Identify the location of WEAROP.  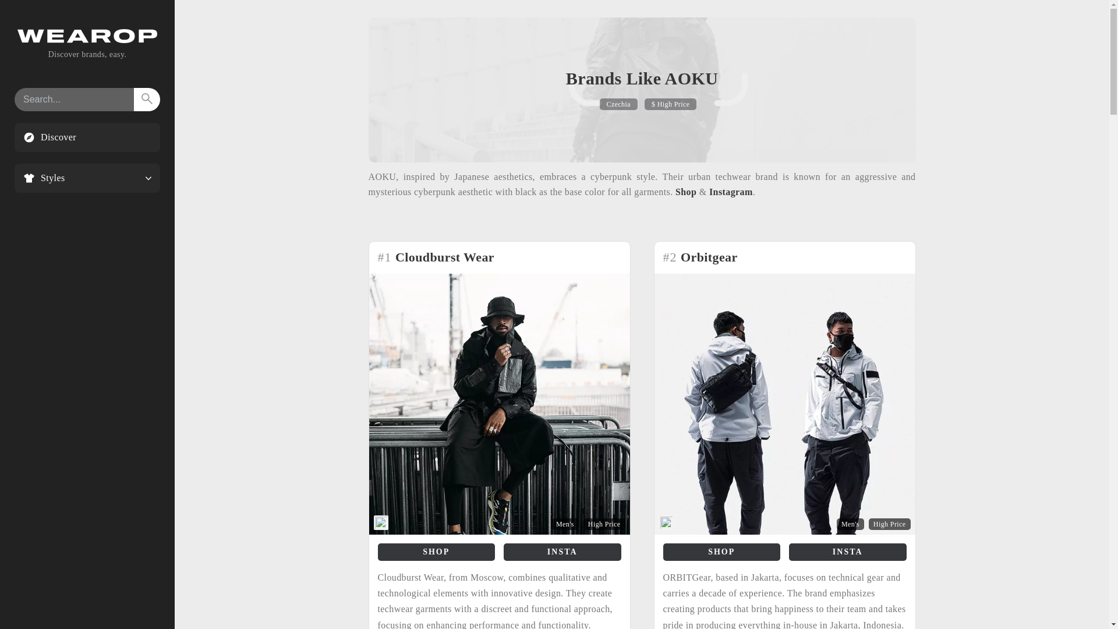
(87, 40).